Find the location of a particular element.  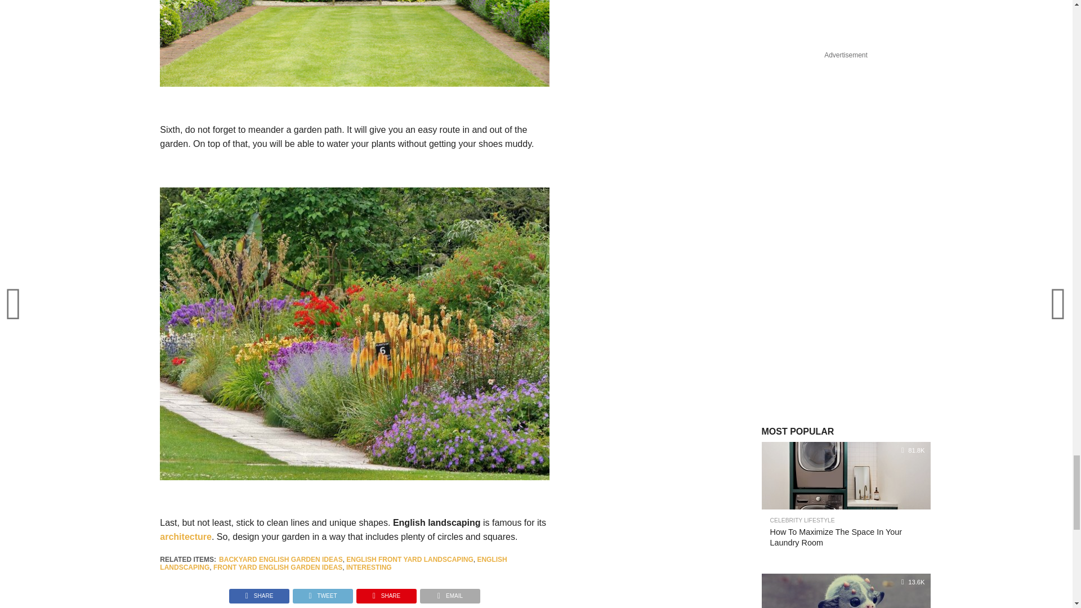

FRONT YARD ENGLISH GARDEN IDEAS is located at coordinates (278, 567).